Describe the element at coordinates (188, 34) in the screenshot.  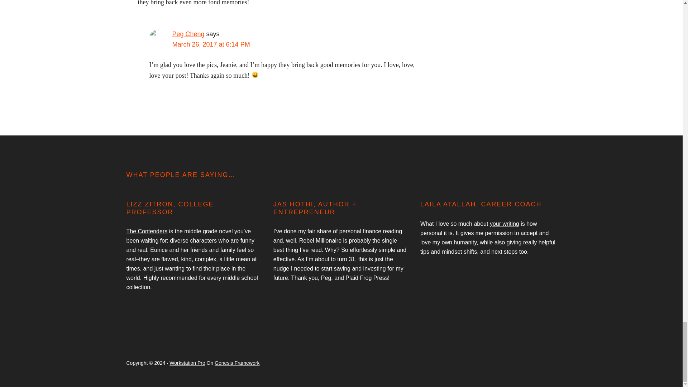
I see `Peg Cheng` at that location.